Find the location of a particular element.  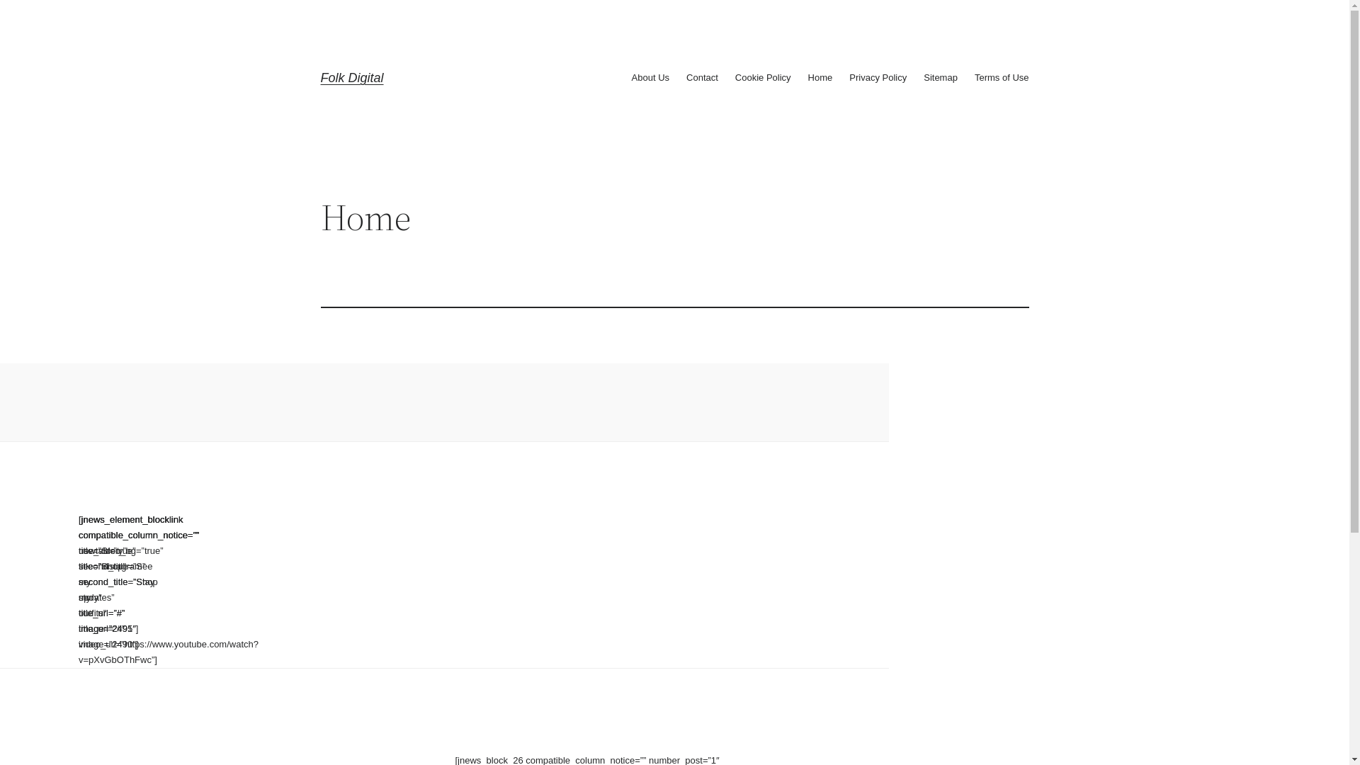

About Us is located at coordinates (650, 78).